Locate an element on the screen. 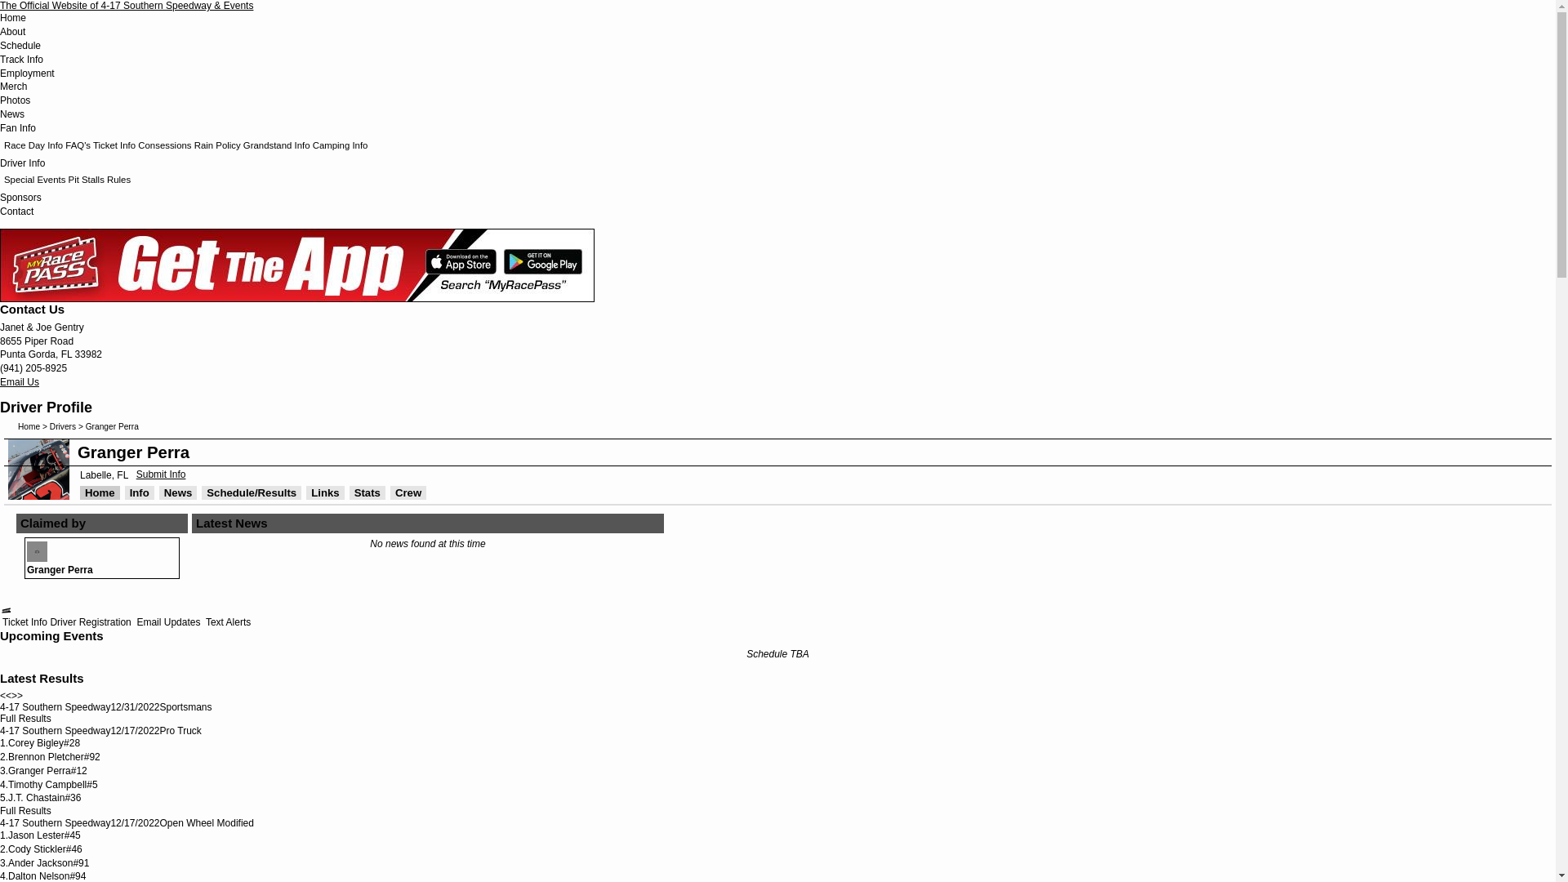  Info is located at coordinates (140, 493).